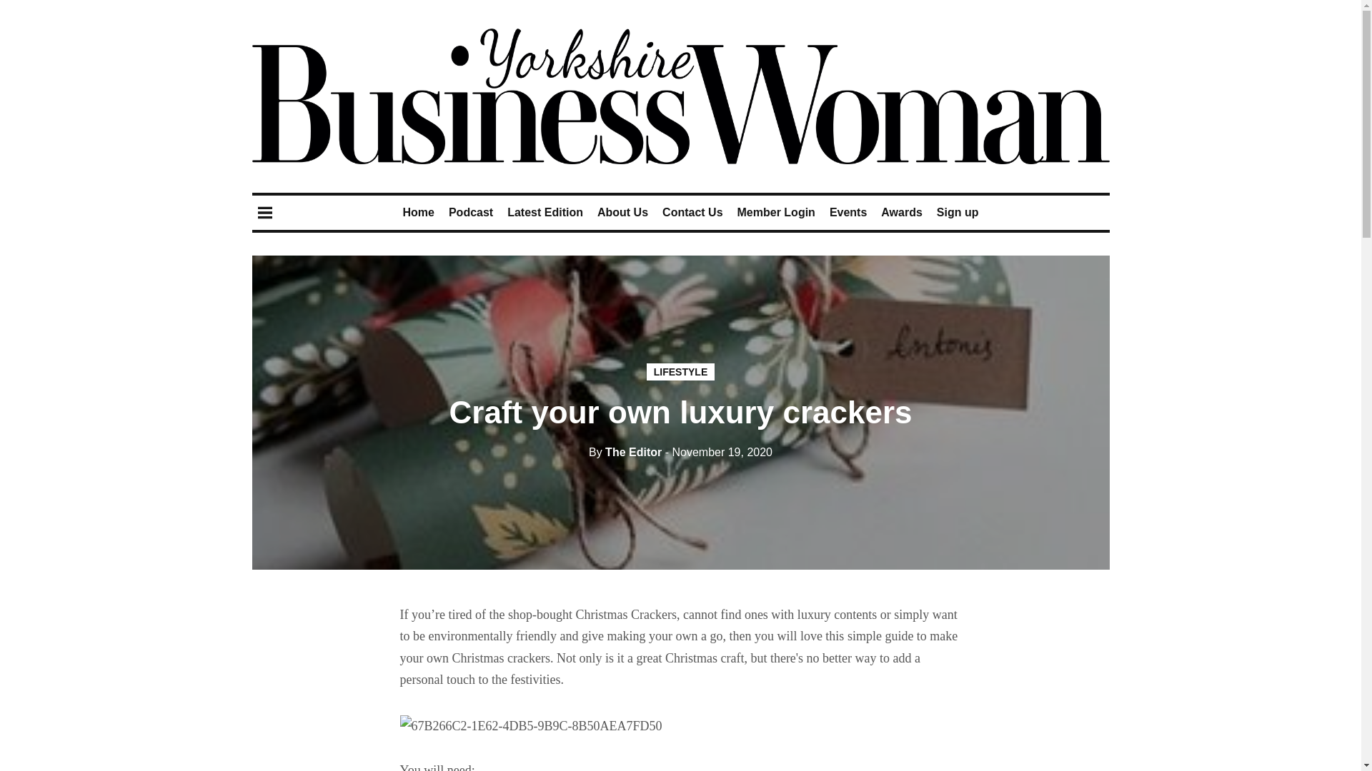 Image resolution: width=1372 pixels, height=771 pixels. Describe the element at coordinates (692, 212) in the screenshot. I see `Contact Us` at that location.